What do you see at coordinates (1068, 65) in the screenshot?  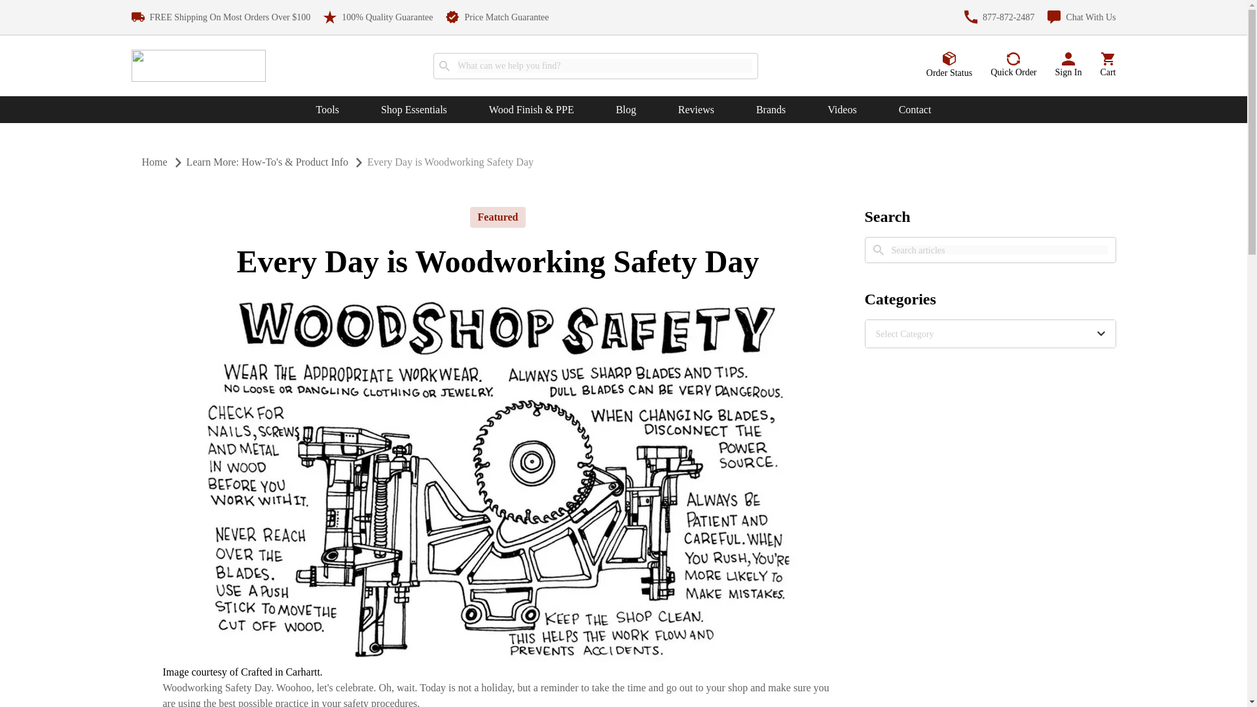 I see `Sign In` at bounding box center [1068, 65].